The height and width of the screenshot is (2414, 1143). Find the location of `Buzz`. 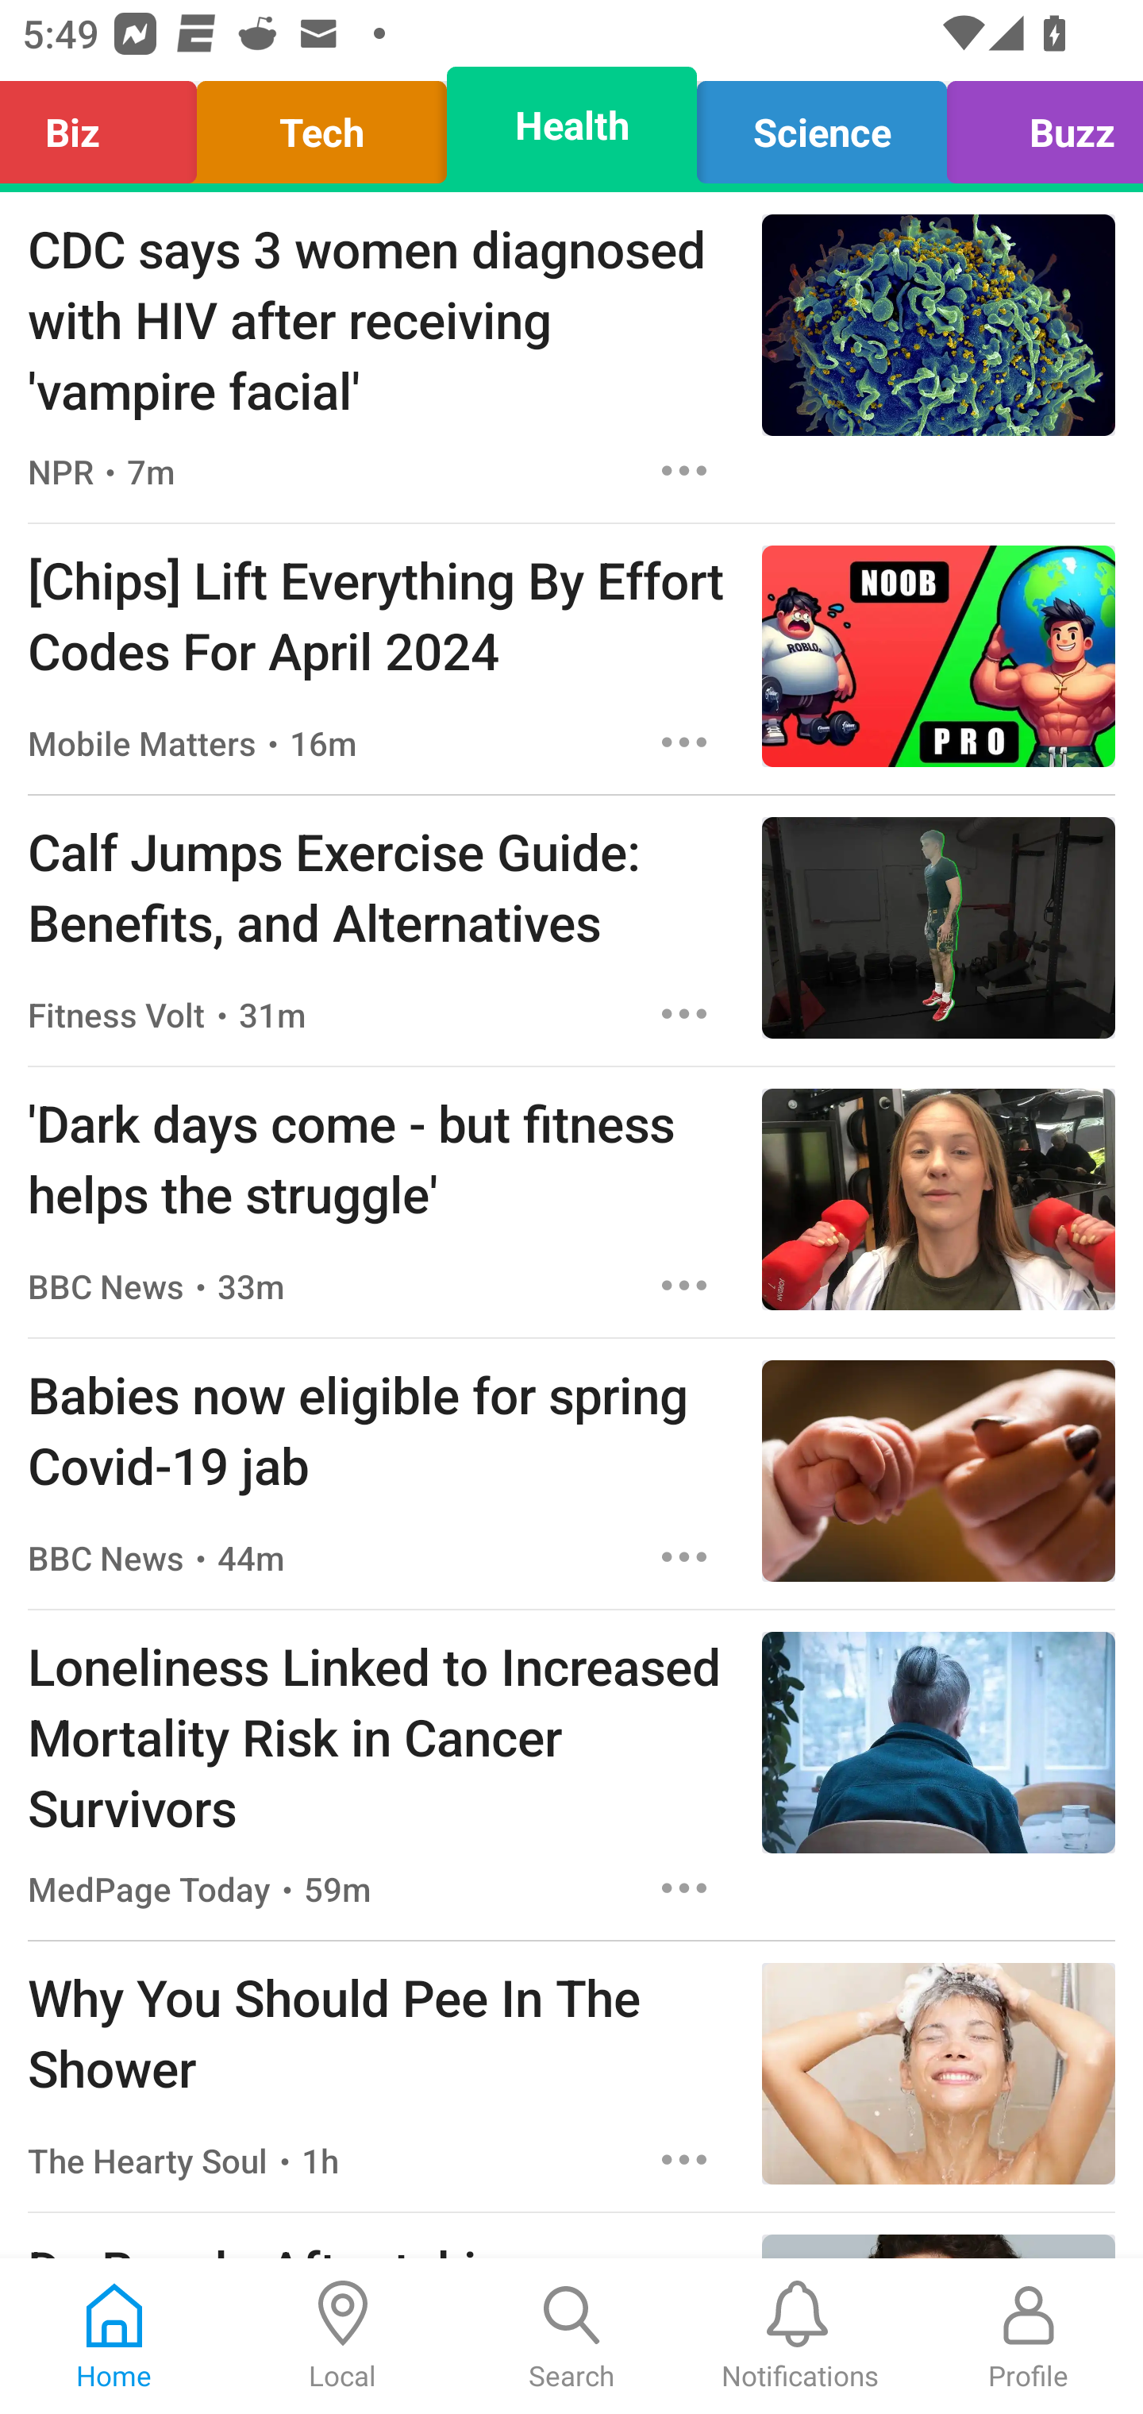

Buzz is located at coordinates (1037, 125).